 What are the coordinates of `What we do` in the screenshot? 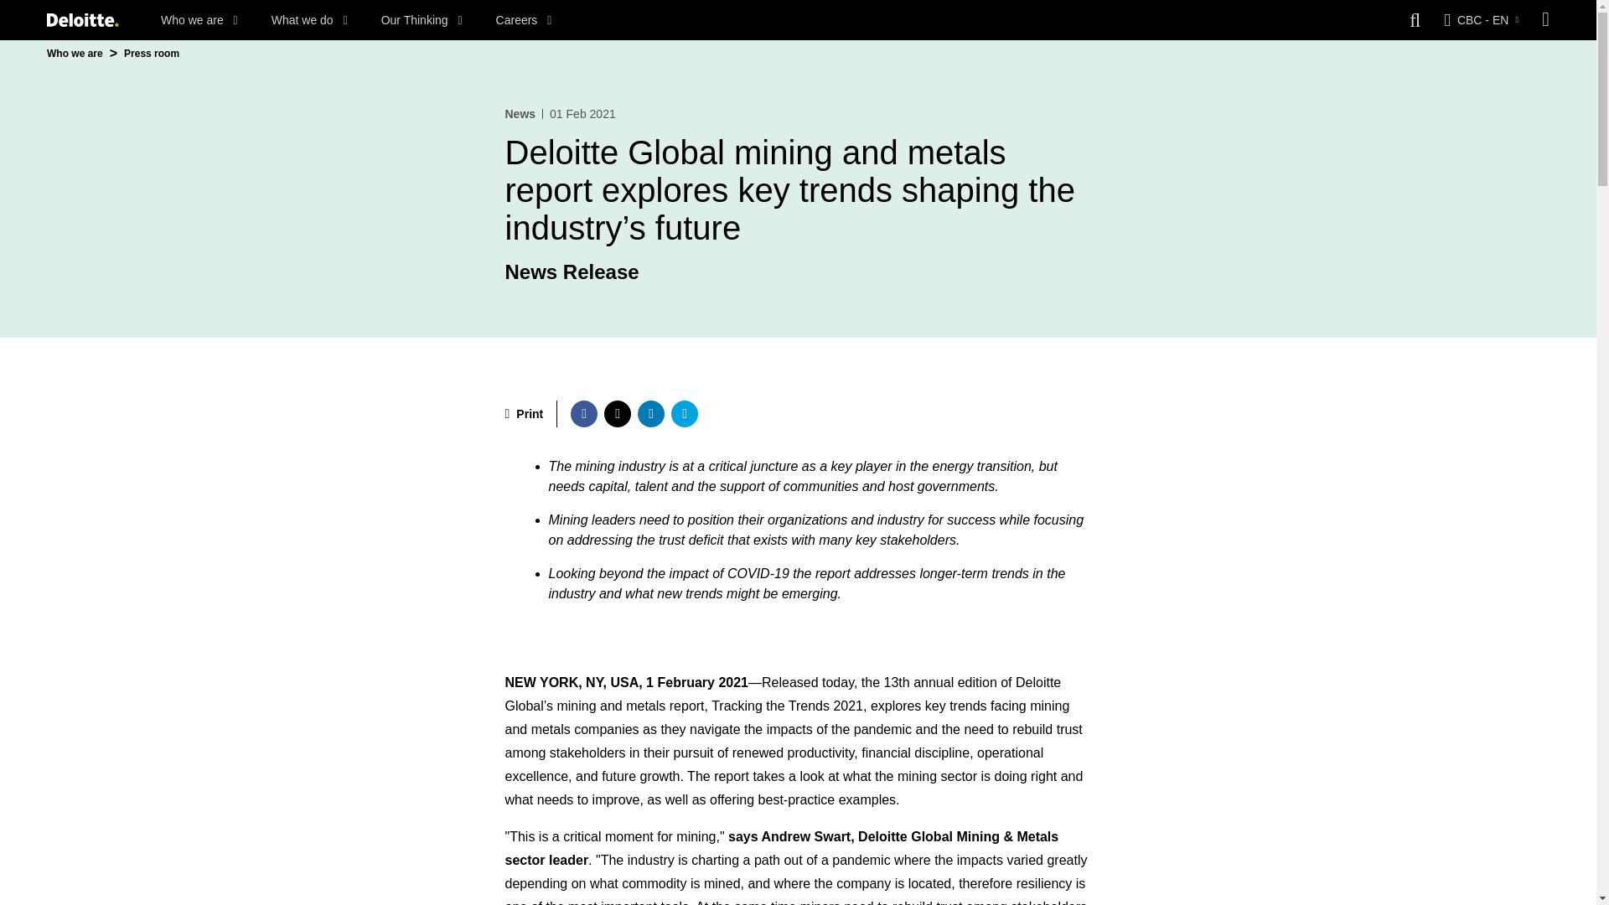 It's located at (309, 20).